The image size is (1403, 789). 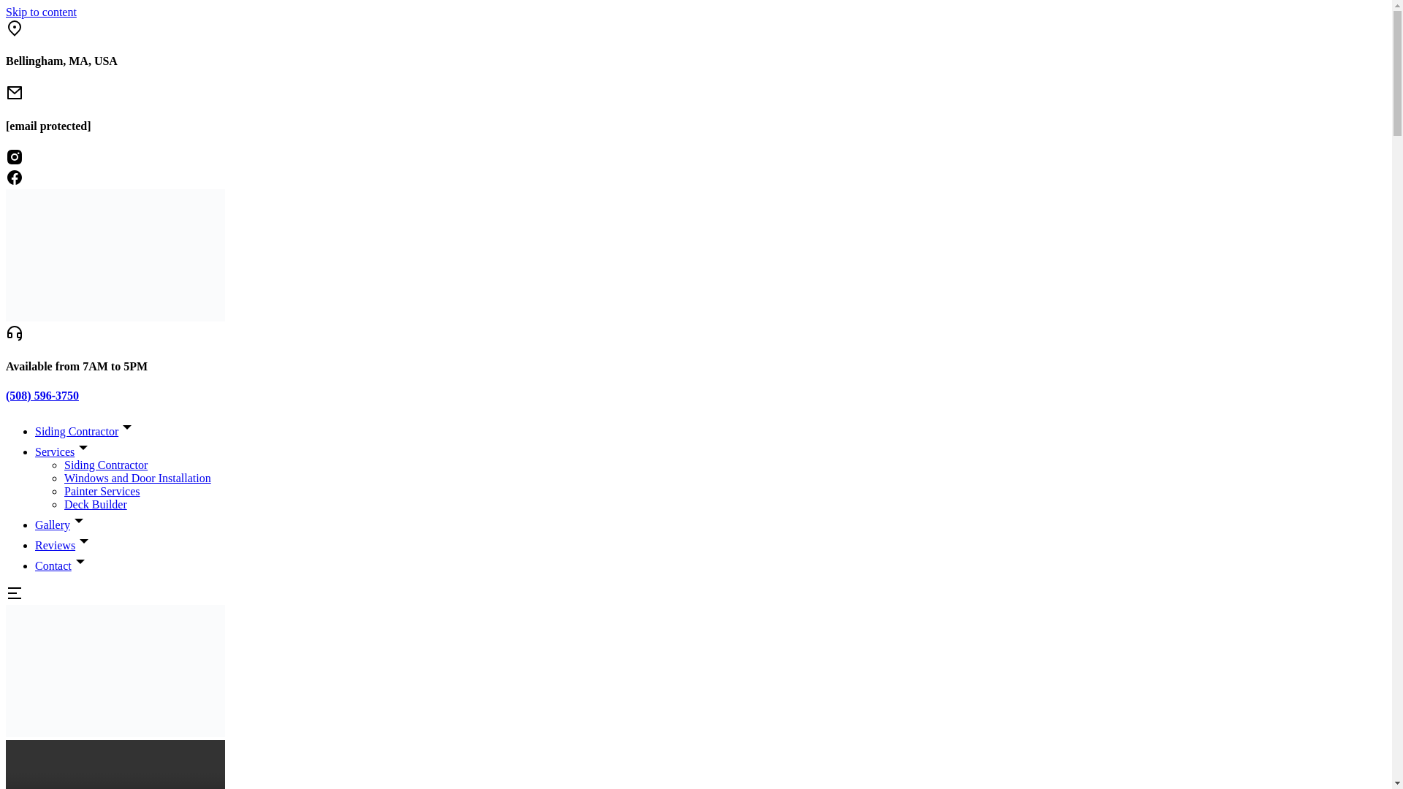 What do you see at coordinates (105, 465) in the screenshot?
I see `Siding Contractor` at bounding box center [105, 465].